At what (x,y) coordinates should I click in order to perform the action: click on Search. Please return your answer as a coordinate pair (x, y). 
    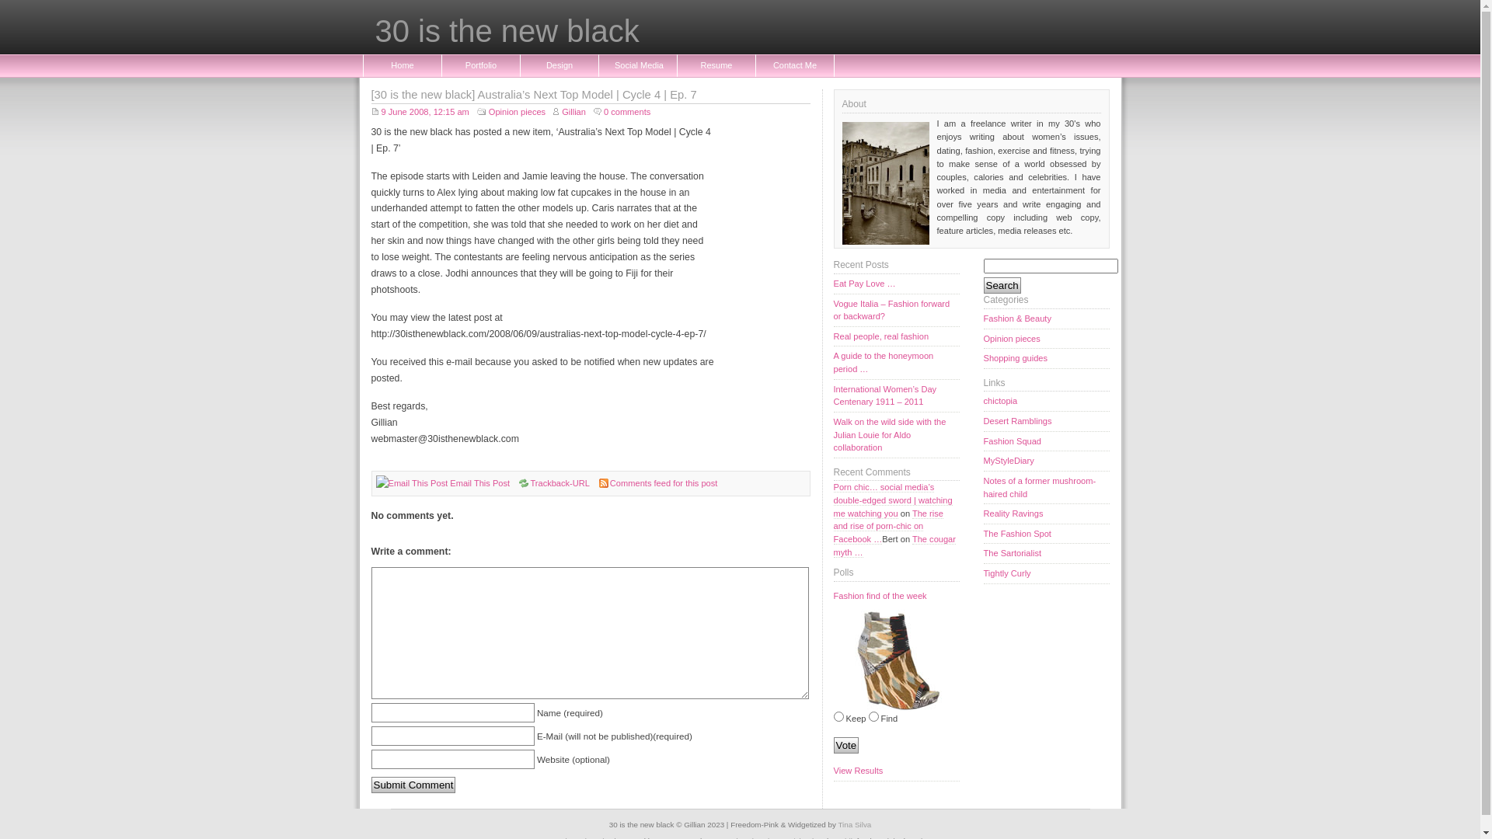
    Looking at the image, I should click on (1002, 286).